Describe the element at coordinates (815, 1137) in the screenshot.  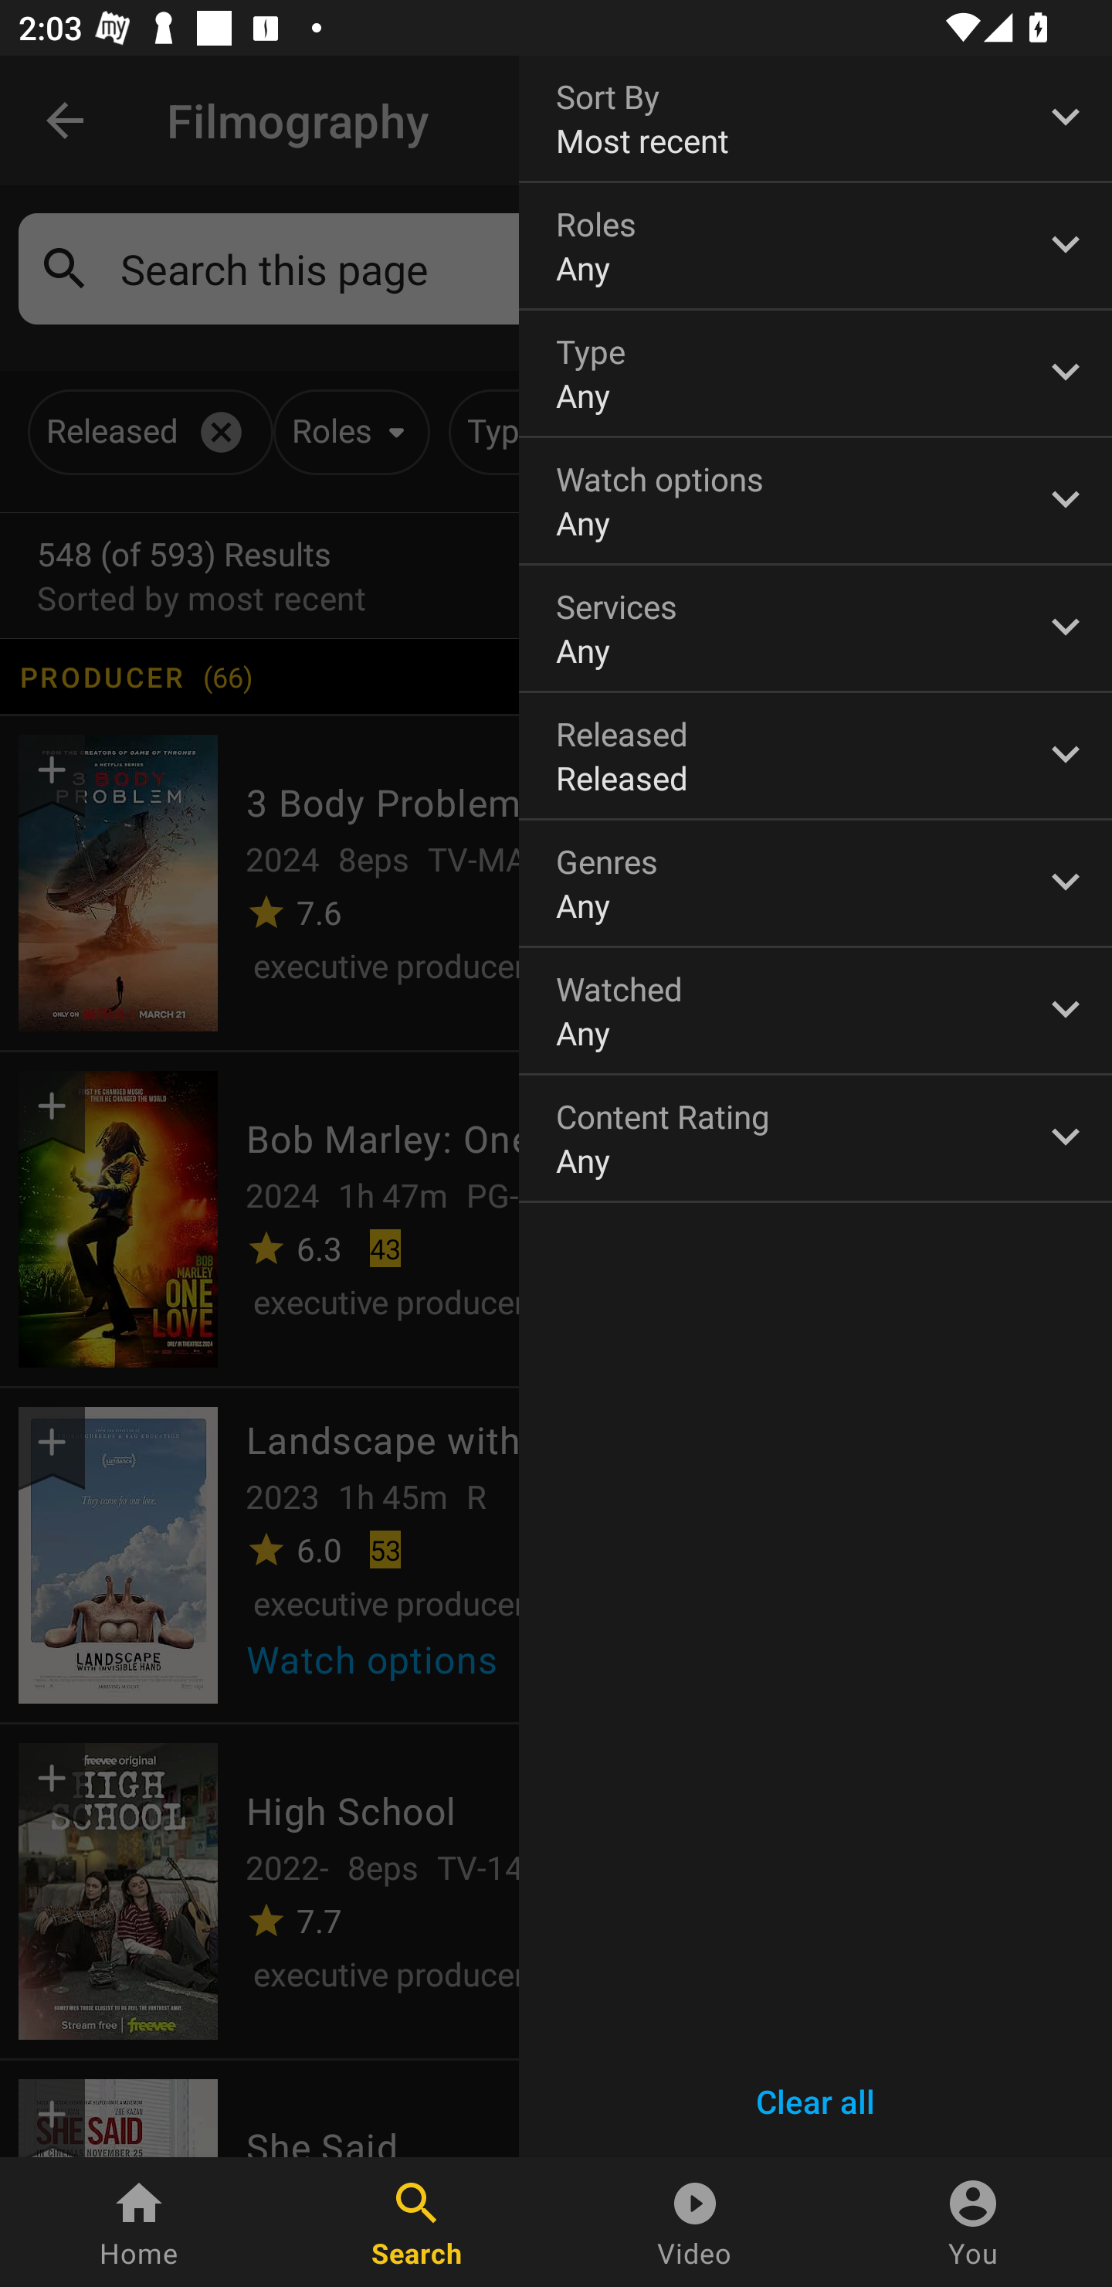
I see `Content Rating Any` at that location.